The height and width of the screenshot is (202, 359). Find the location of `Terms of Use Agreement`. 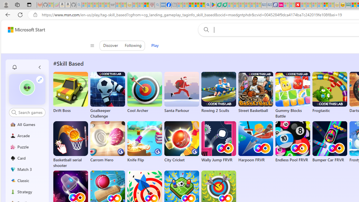

Terms of Use Agreement is located at coordinates (219, 5).